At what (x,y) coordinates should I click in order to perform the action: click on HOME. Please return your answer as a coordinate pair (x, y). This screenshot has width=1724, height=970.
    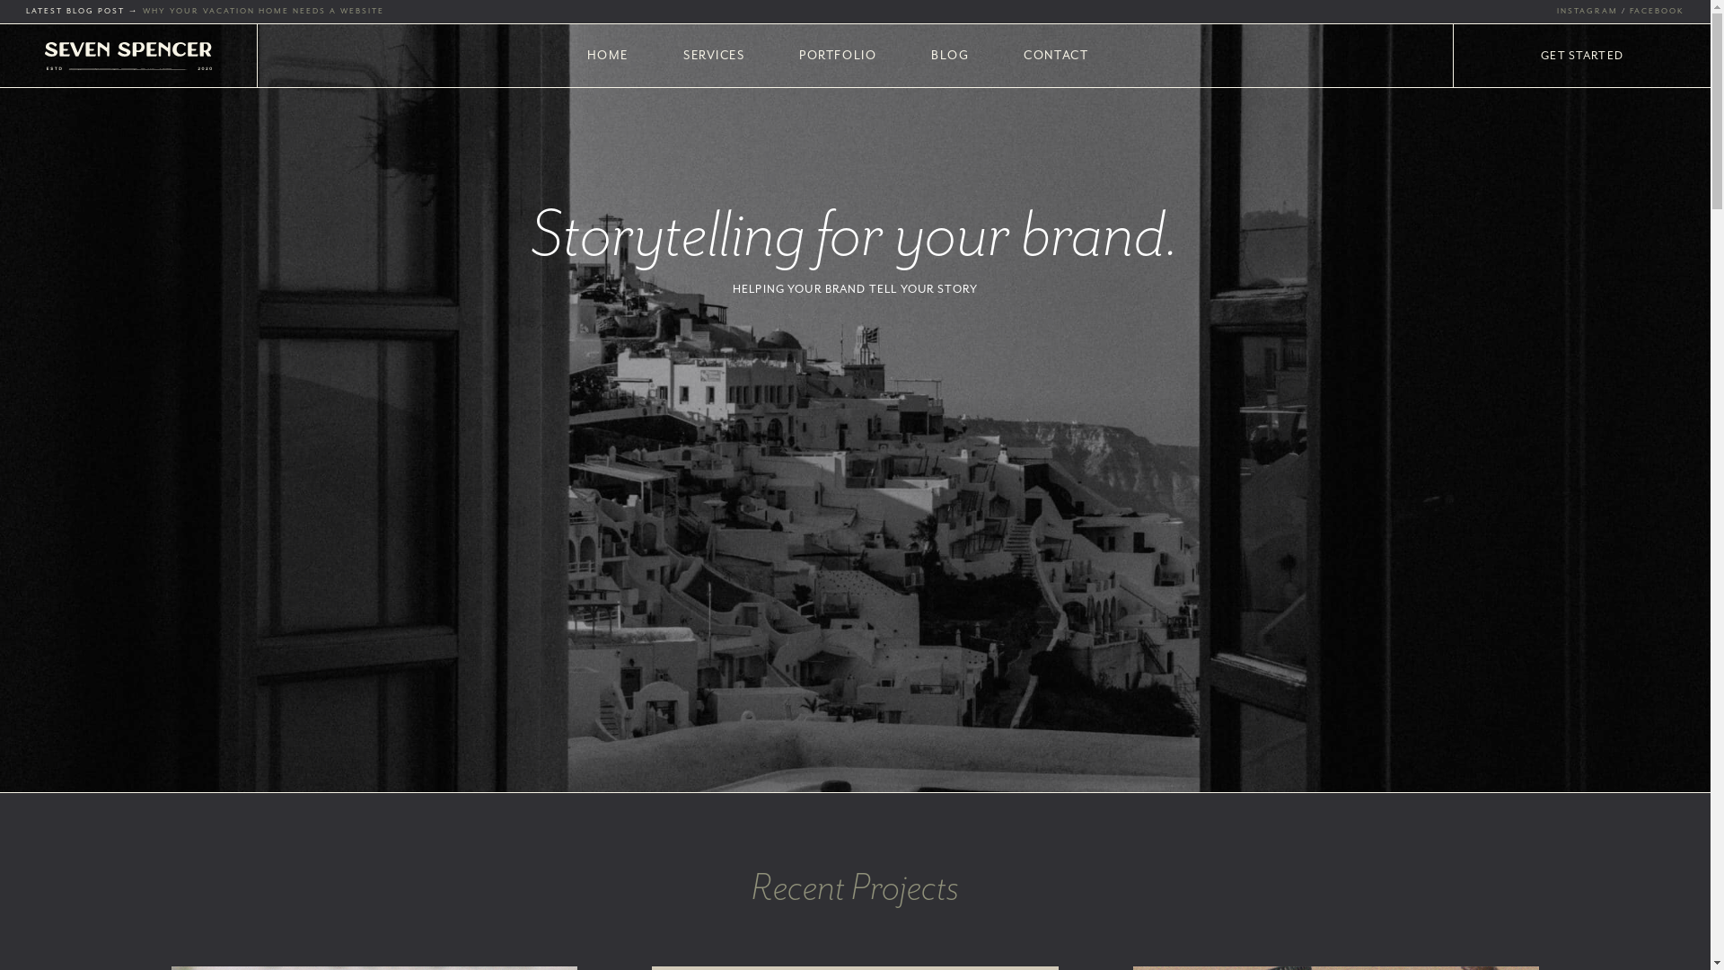
    Looking at the image, I should click on (608, 59).